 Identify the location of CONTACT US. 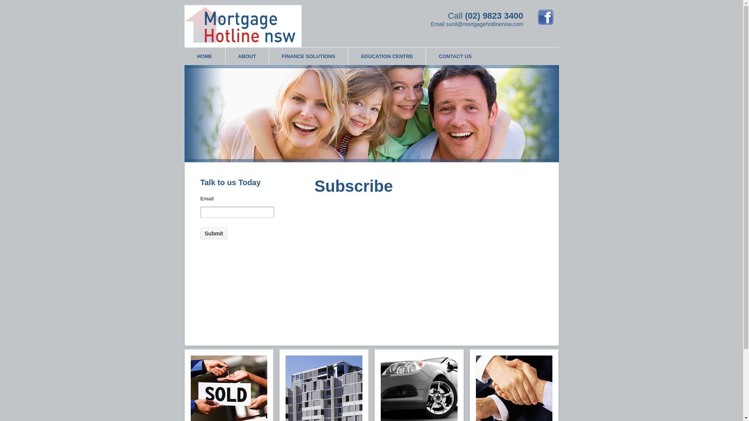
(455, 56).